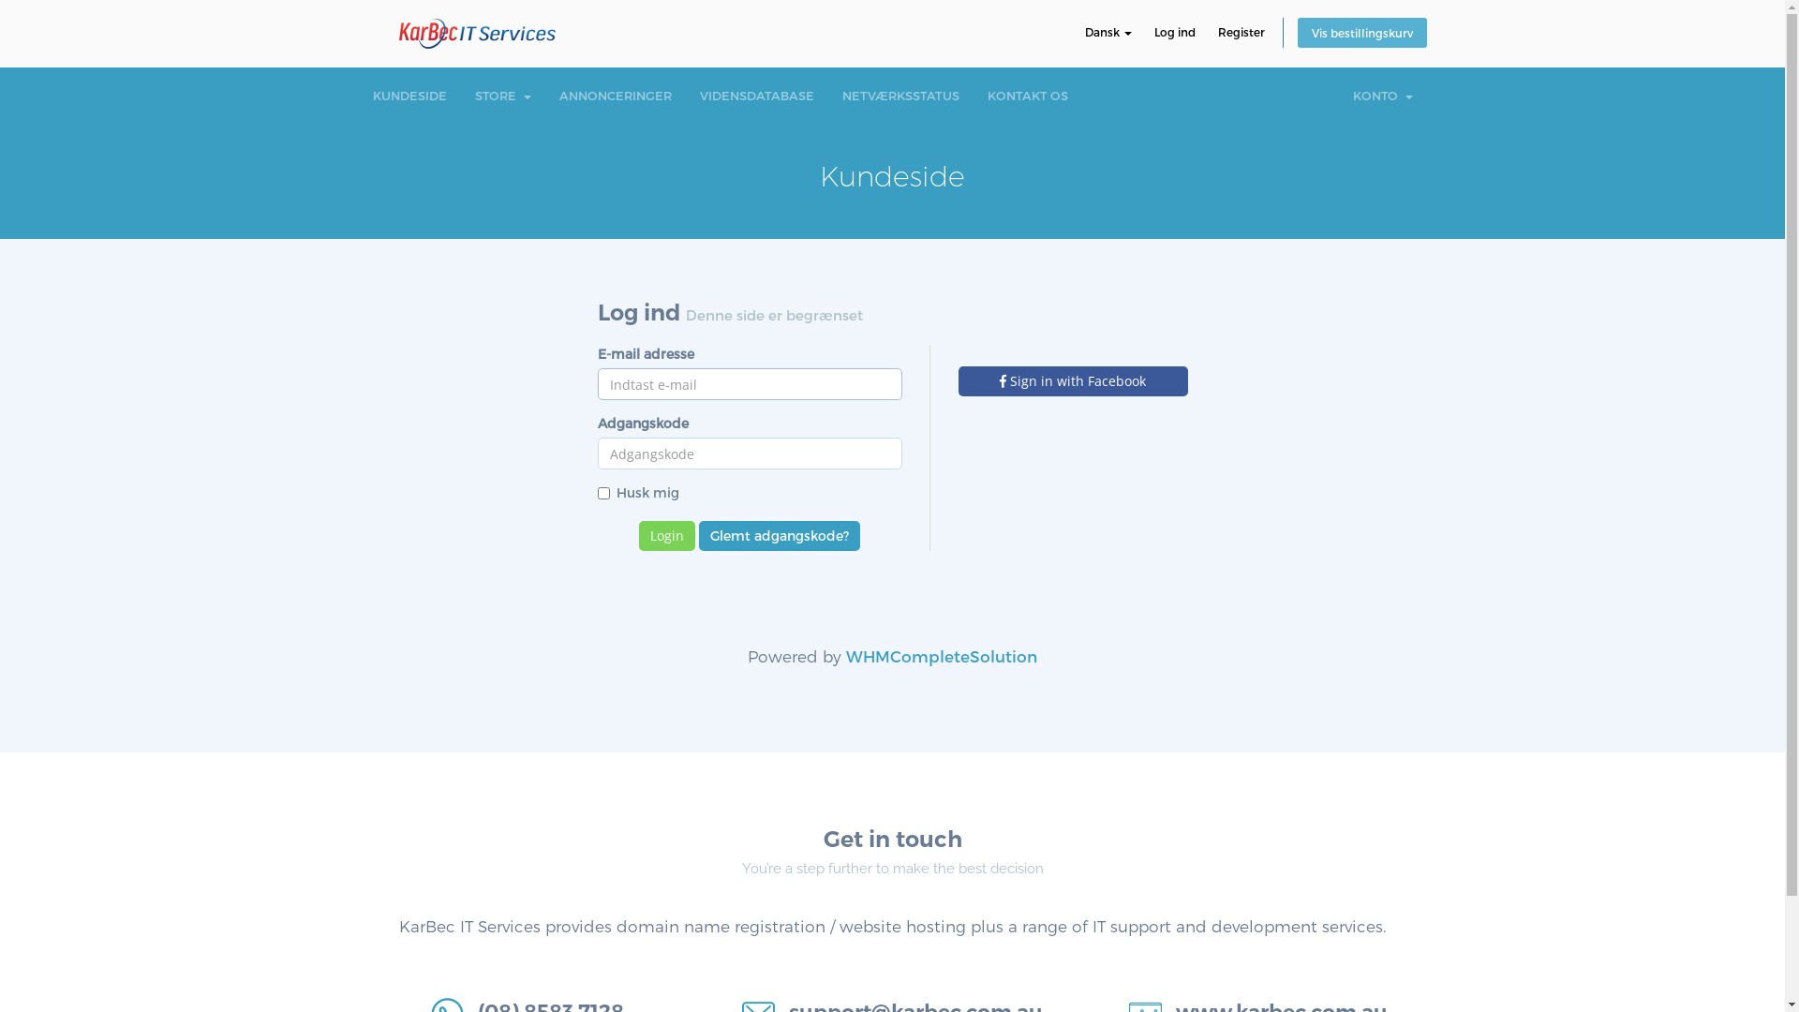  What do you see at coordinates (616, 96) in the screenshot?
I see `ANNONCERINGER` at bounding box center [616, 96].